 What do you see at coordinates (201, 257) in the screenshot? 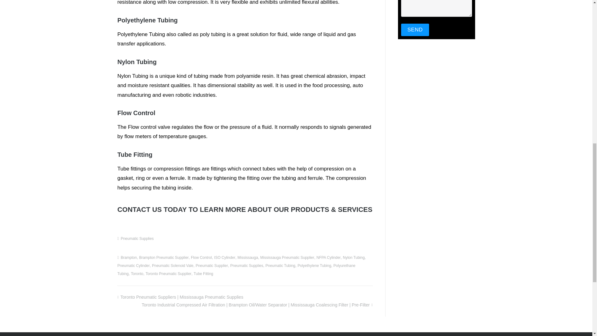
I see `Flow Control` at bounding box center [201, 257].